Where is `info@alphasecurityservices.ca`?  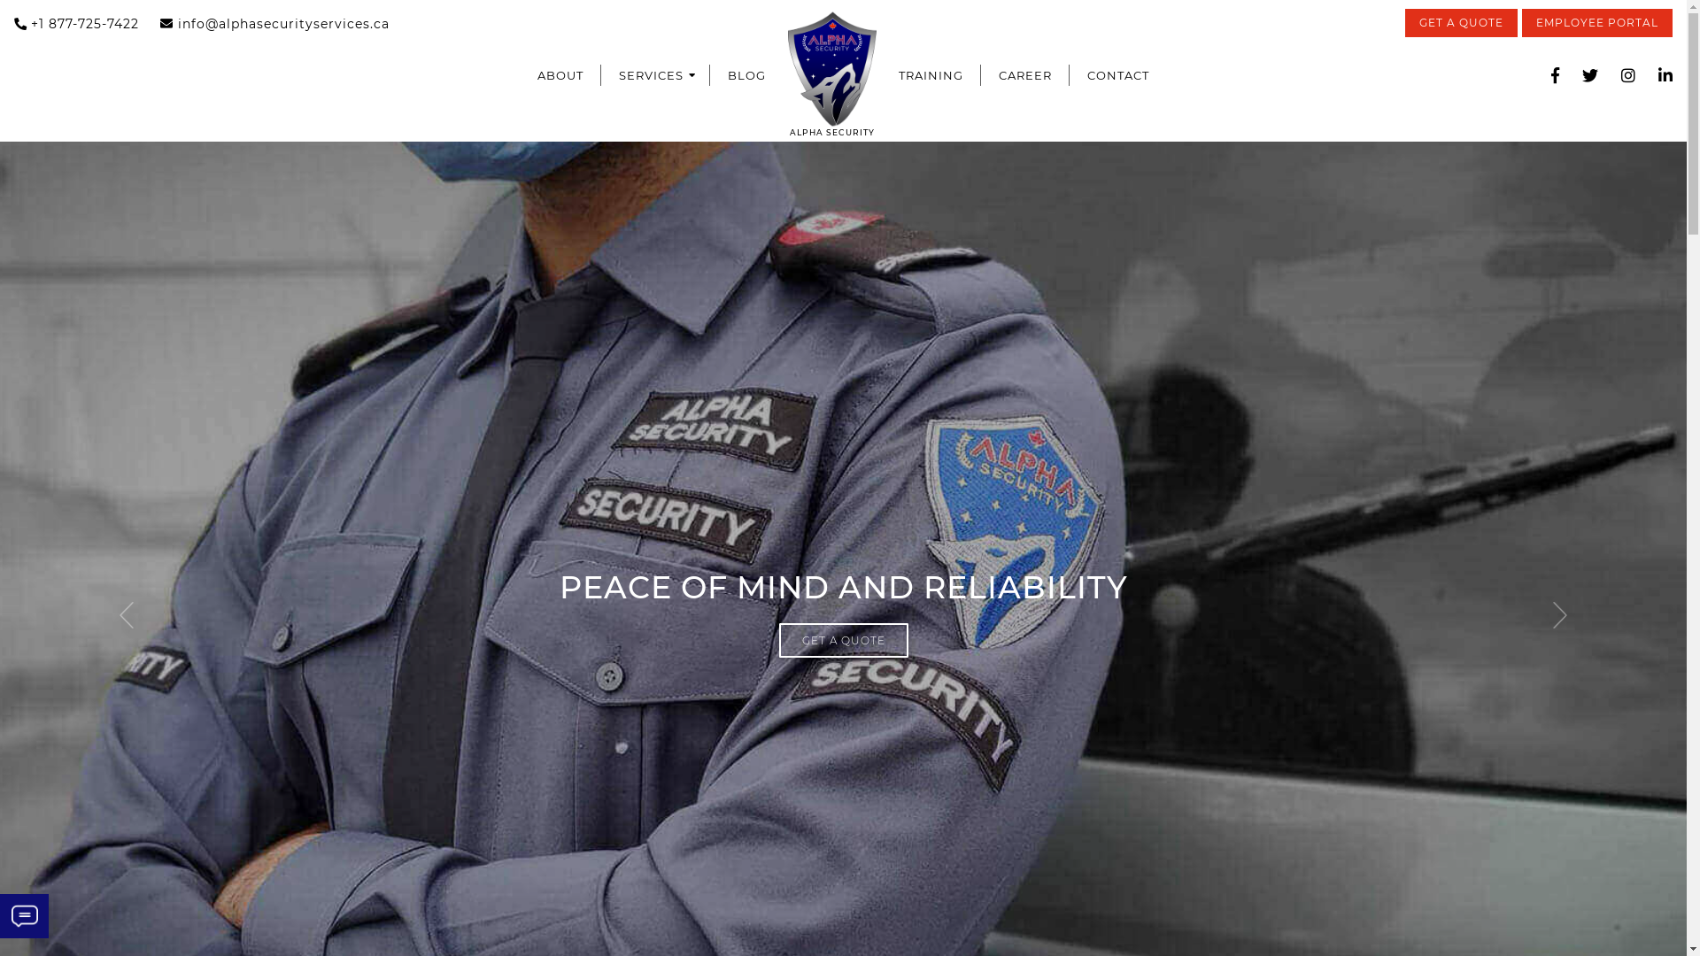
info@alphasecurityservices.ca is located at coordinates (274, 25).